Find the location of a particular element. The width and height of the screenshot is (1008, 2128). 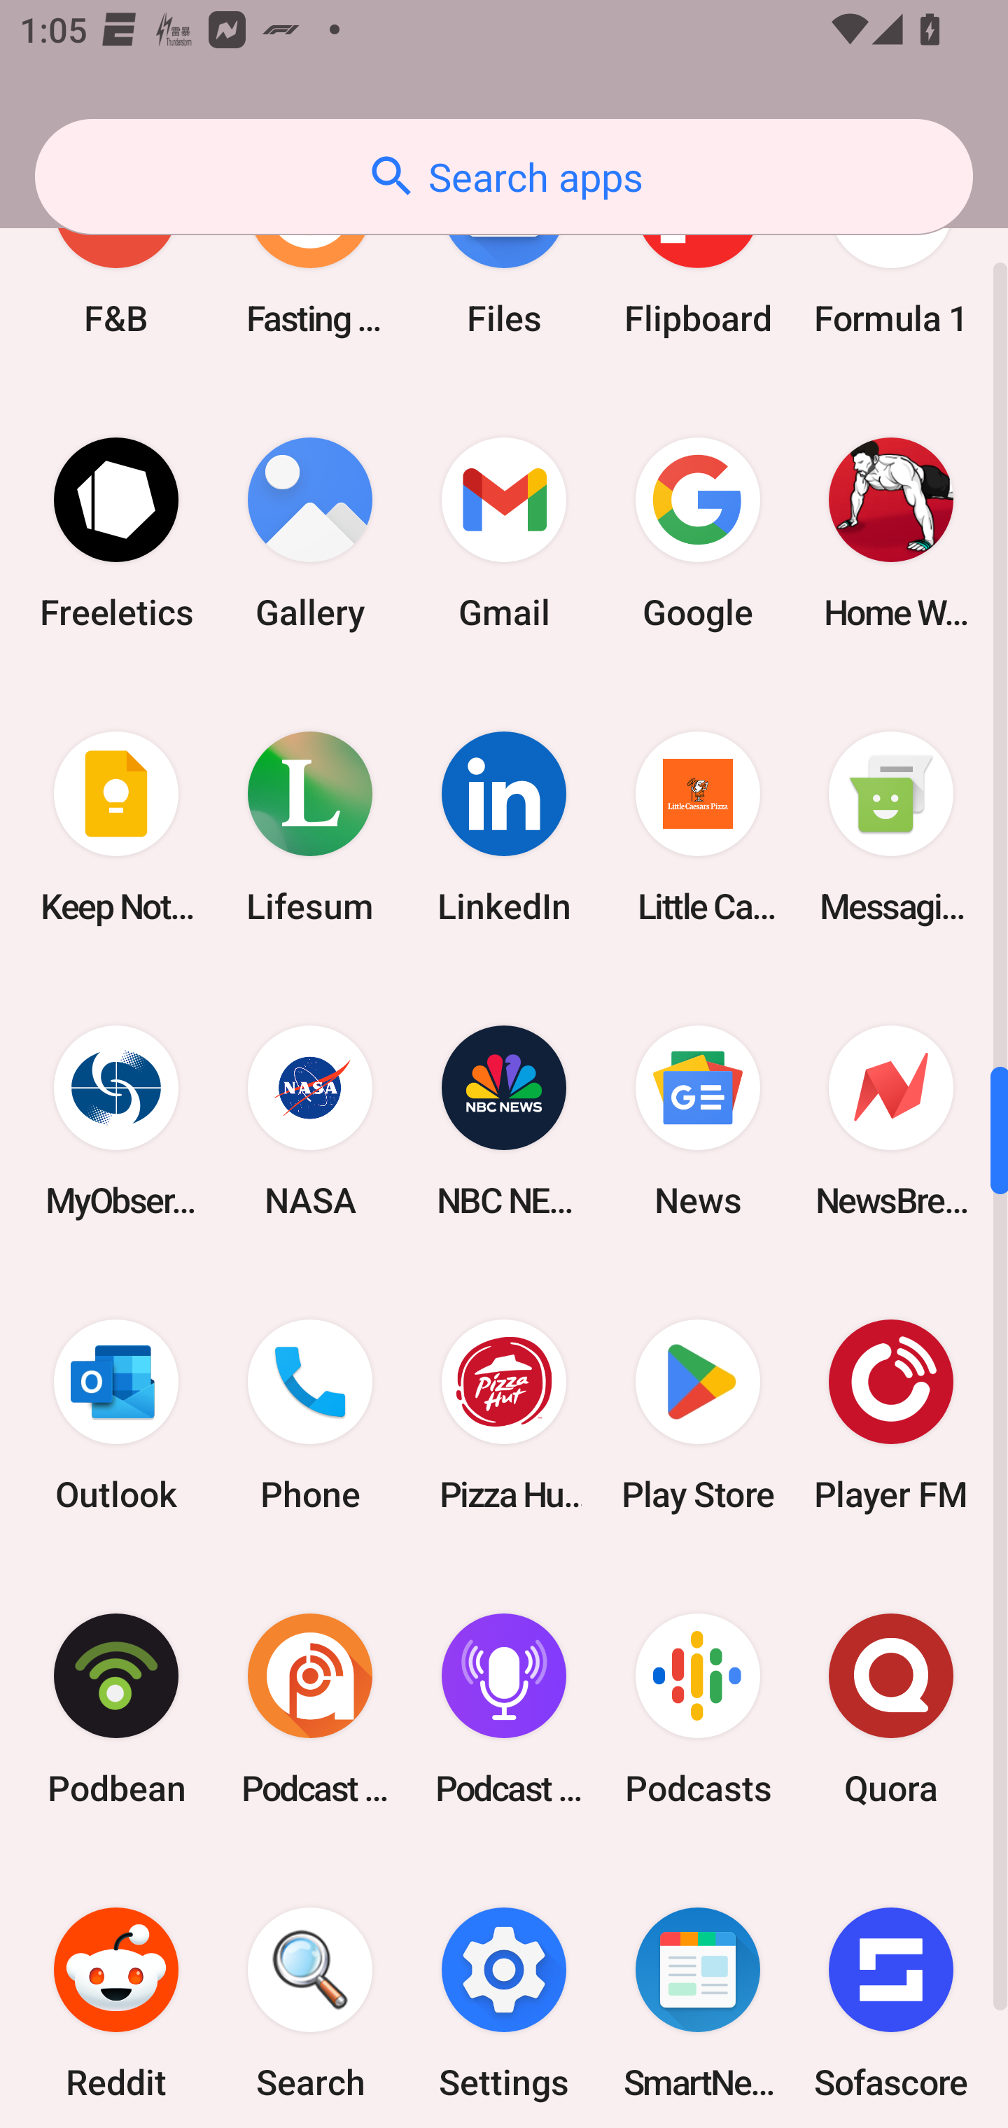

News is located at coordinates (697, 1121).